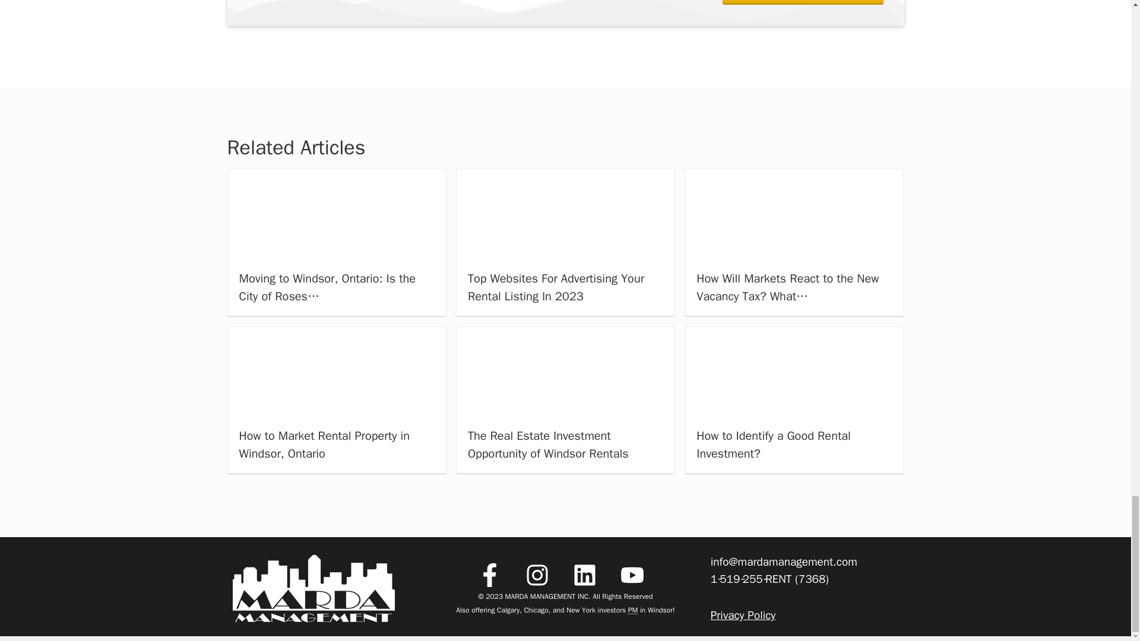 The height and width of the screenshot is (641, 1140). Describe the element at coordinates (565, 373) in the screenshot. I see `The Real Estate Investment Opportunity of Windsor Rentals` at that location.